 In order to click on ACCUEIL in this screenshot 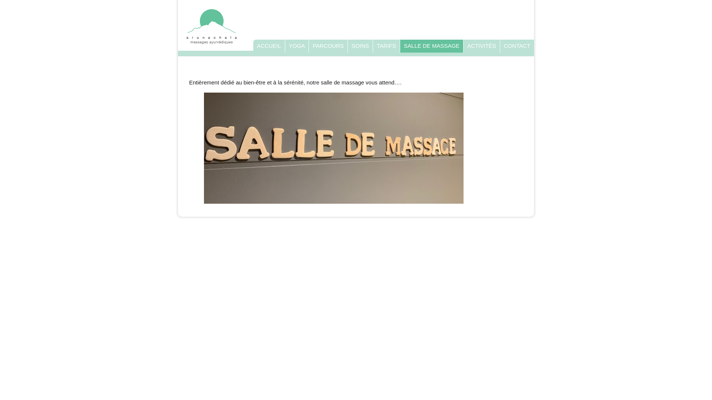, I will do `click(269, 46)`.